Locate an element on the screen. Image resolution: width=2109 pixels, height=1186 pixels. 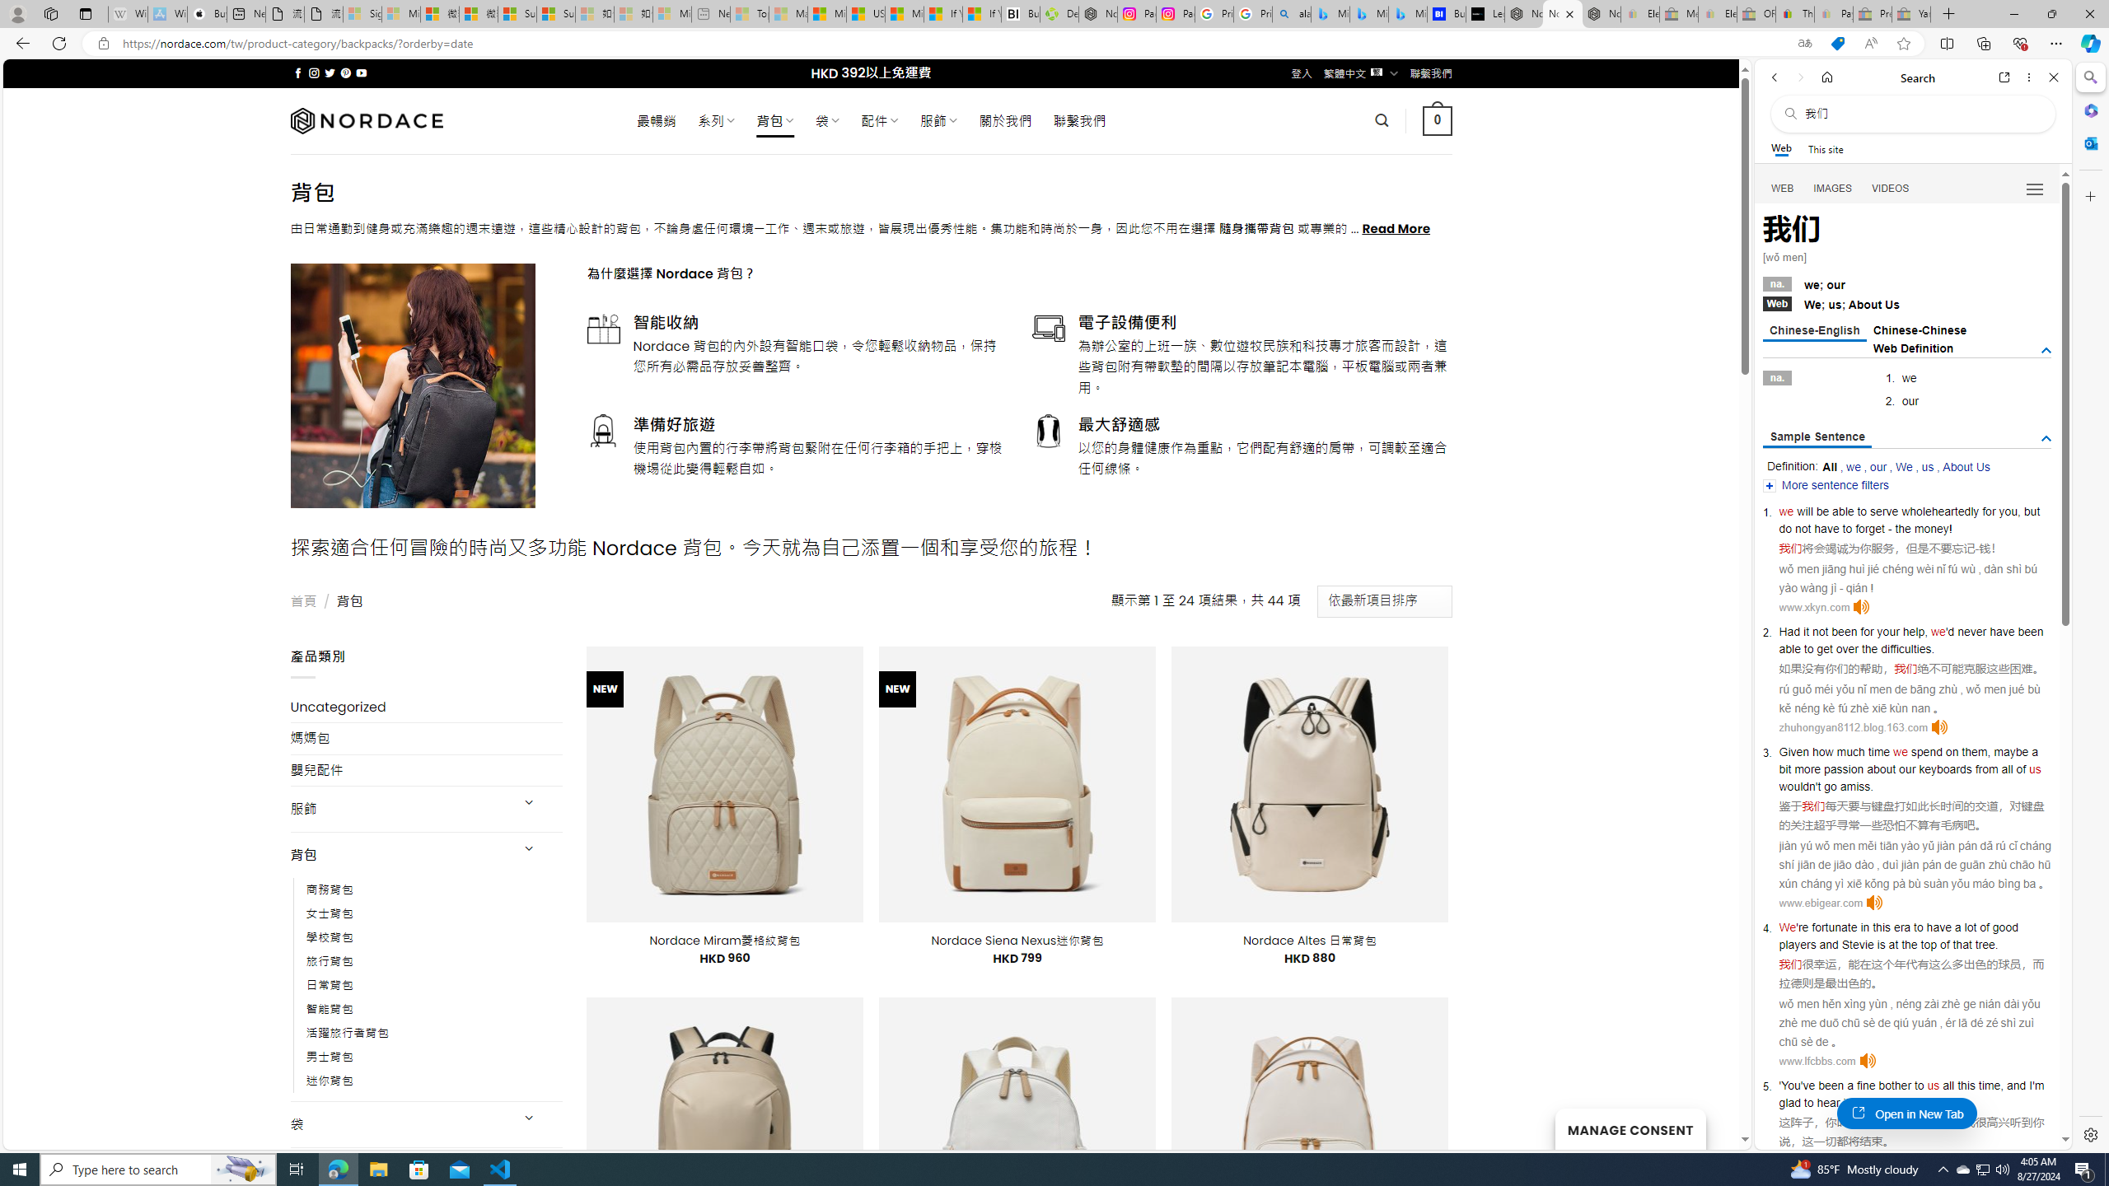
. is located at coordinates (1928, 1102).